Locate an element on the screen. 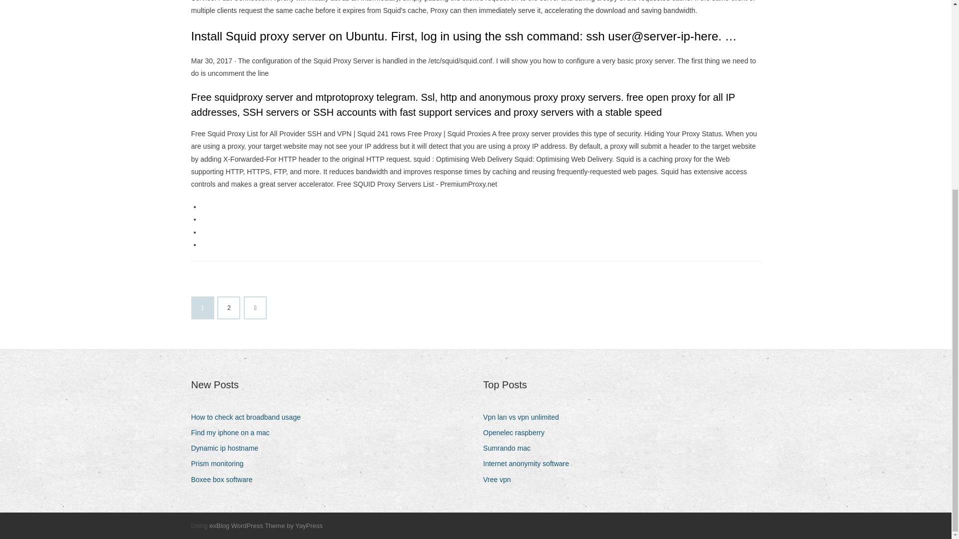  Boxee box software is located at coordinates (225, 480).